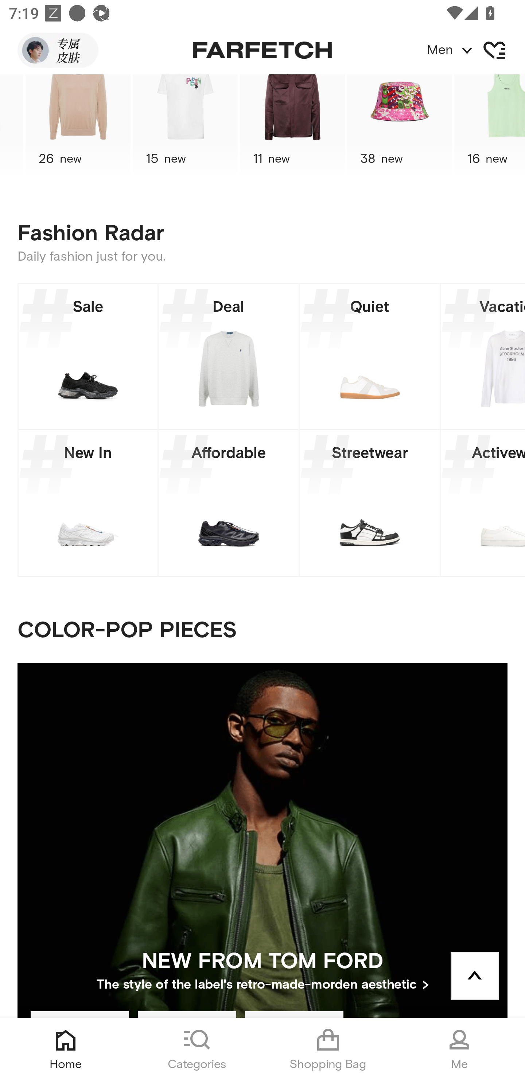 The width and height of the screenshot is (525, 1079). I want to click on Jil Sander 11  new, so click(292, 127).